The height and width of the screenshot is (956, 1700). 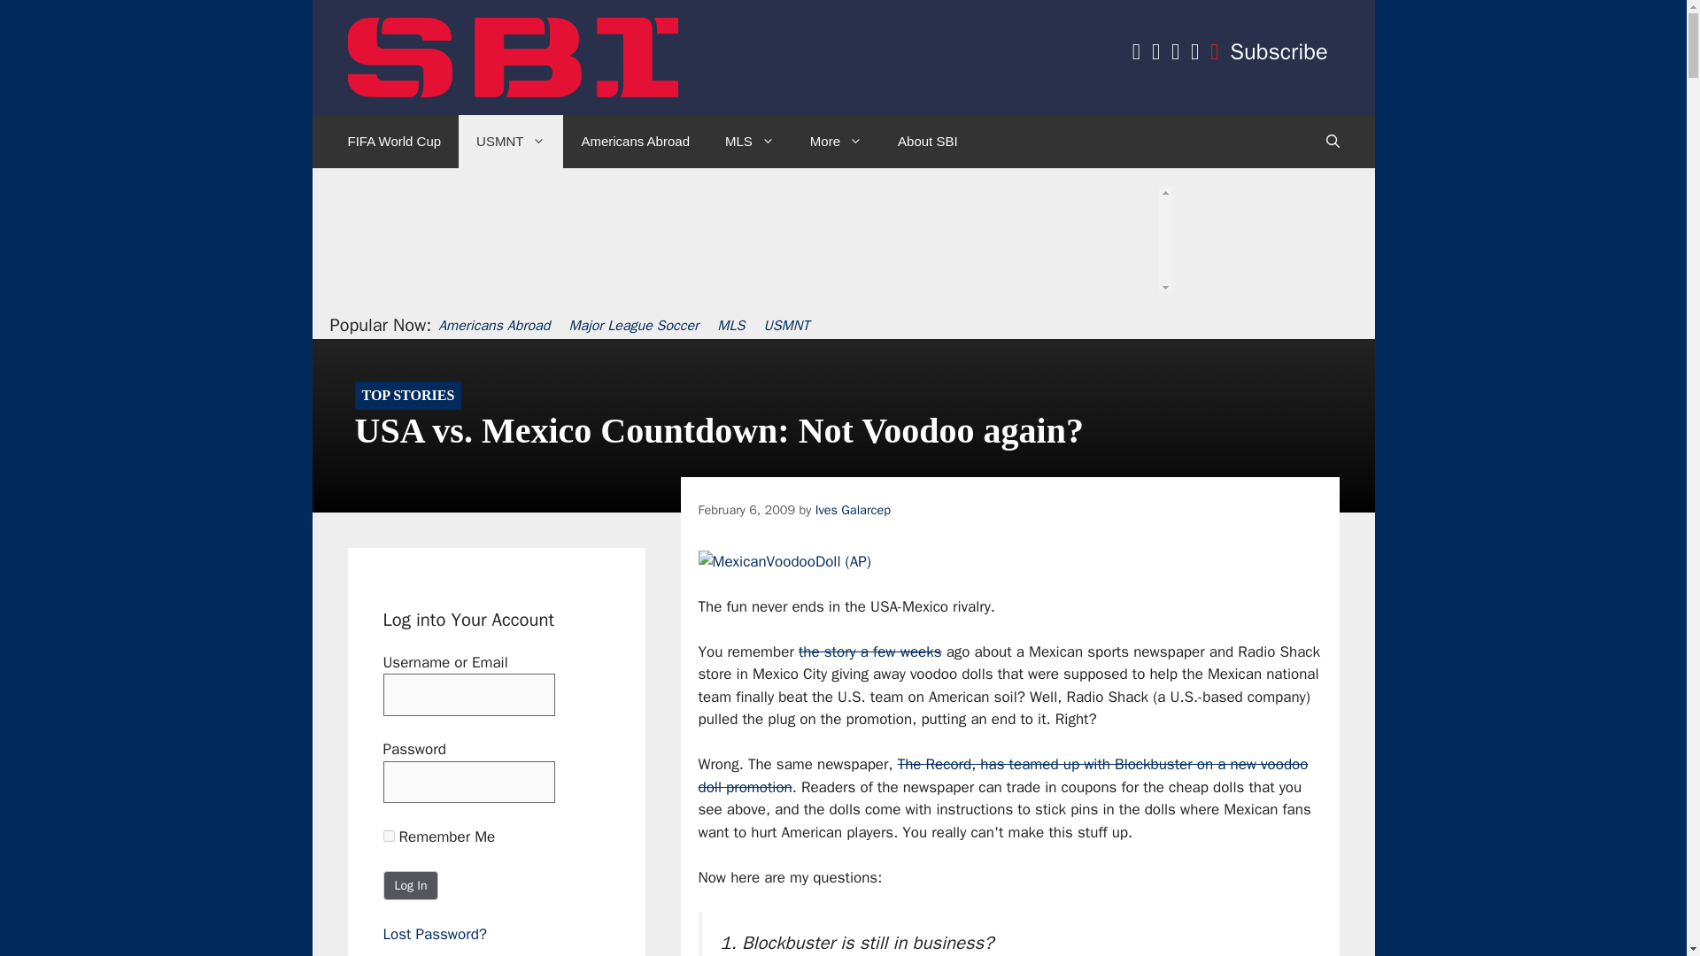 What do you see at coordinates (510, 142) in the screenshot?
I see `USMNT` at bounding box center [510, 142].